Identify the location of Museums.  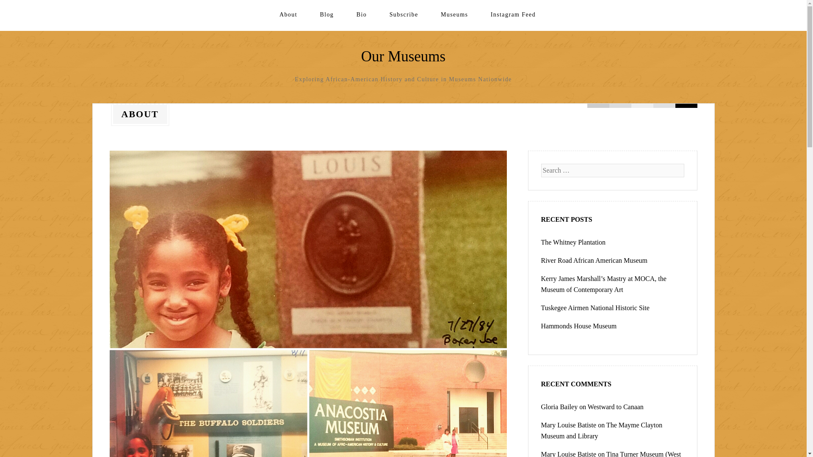
(454, 14).